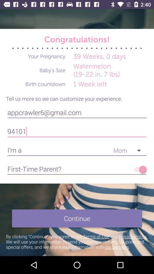 The width and height of the screenshot is (154, 274). Describe the element at coordinates (139, 170) in the screenshot. I see `select the item below the i'm a` at that location.